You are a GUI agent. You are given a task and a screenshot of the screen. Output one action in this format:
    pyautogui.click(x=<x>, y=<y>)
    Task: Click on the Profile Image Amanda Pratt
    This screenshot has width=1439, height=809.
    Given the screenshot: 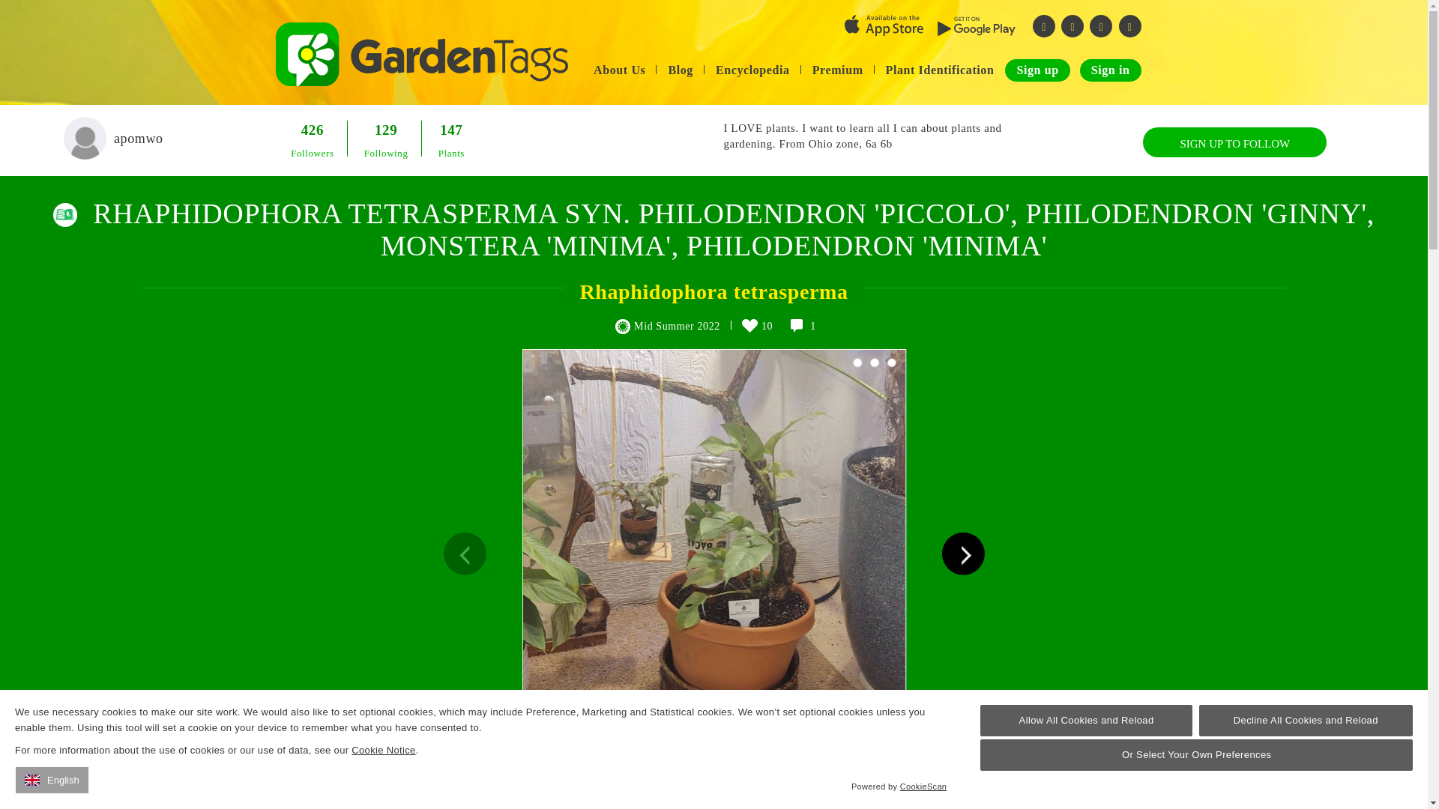 What is the action you would take?
    pyautogui.click(x=85, y=138)
    